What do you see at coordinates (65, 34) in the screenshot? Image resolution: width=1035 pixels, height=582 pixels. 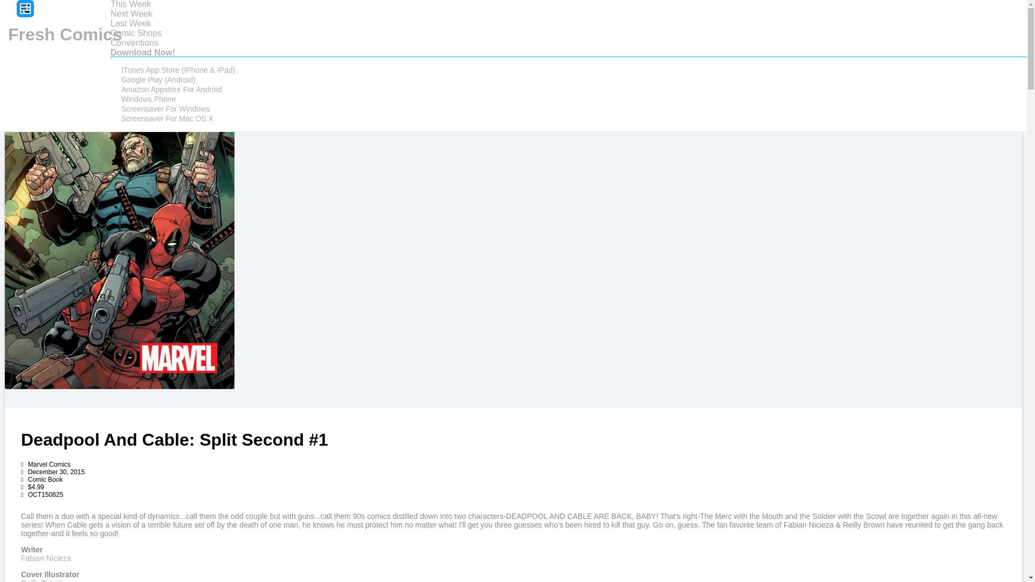 I see `Fresh Comics` at bounding box center [65, 34].